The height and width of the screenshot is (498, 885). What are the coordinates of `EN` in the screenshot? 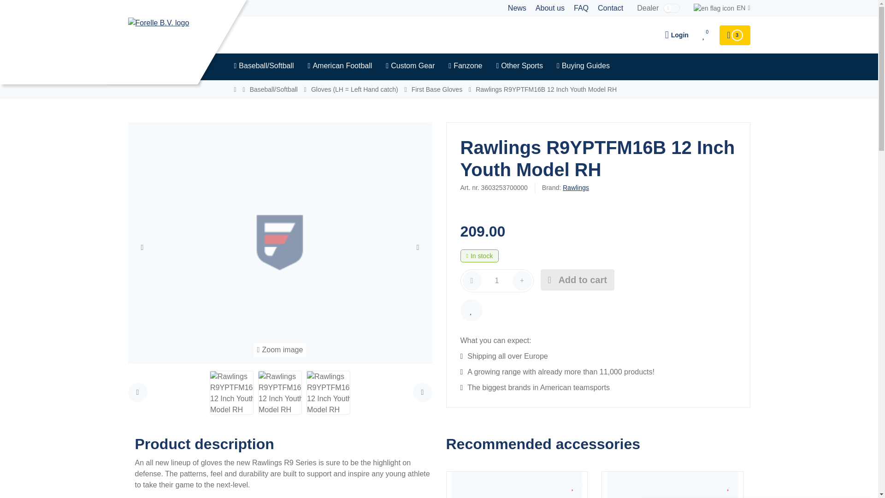 It's located at (722, 8).